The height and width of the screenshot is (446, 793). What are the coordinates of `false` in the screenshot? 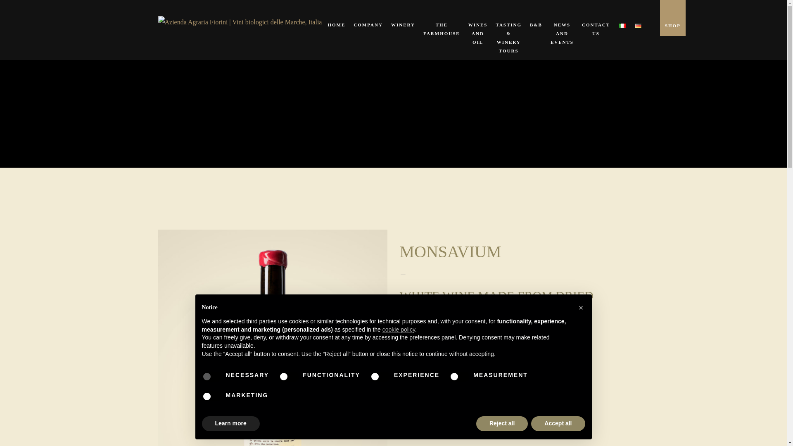 It's located at (459, 377).